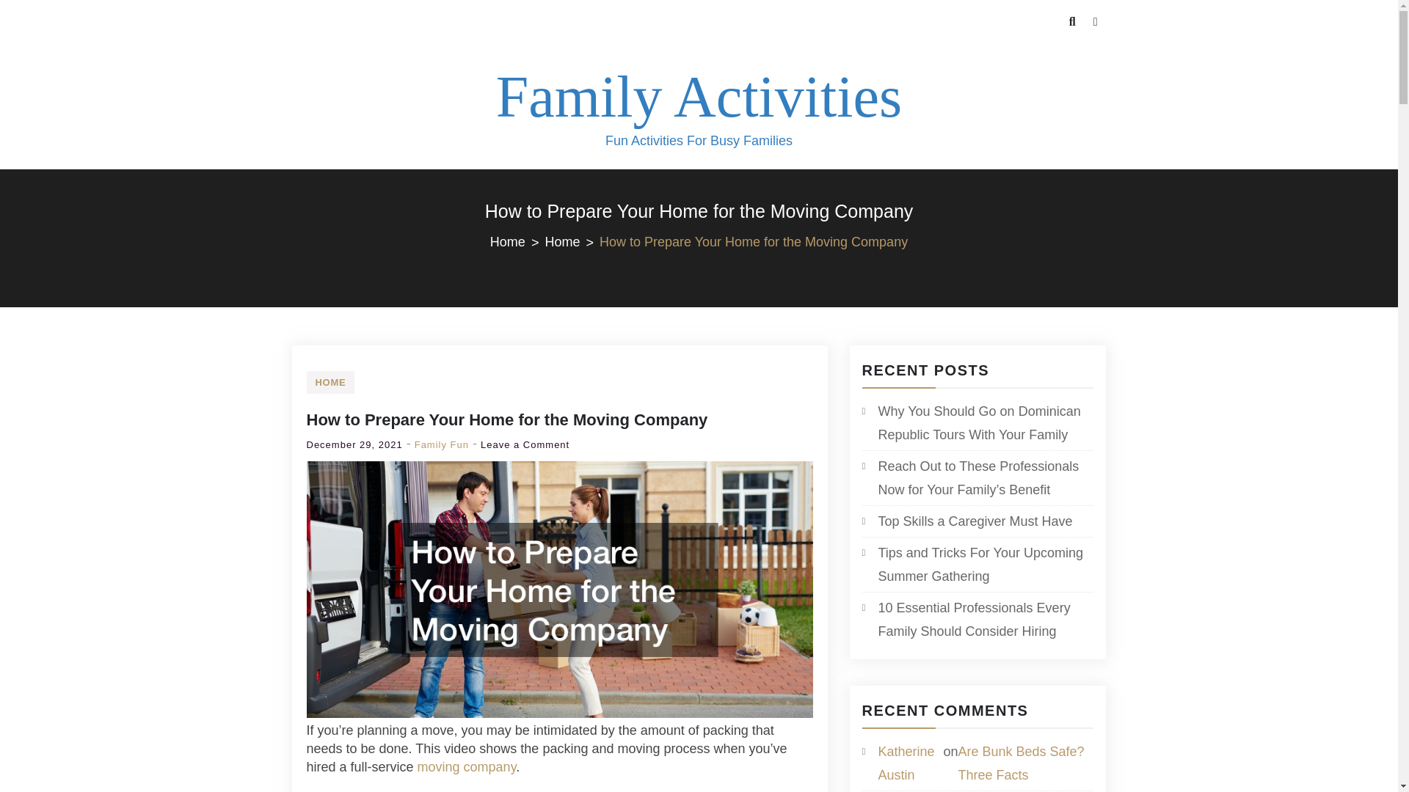 This screenshot has width=1409, height=792. What do you see at coordinates (966, 521) in the screenshot?
I see `Top Skills a Caregiver Must Have` at bounding box center [966, 521].